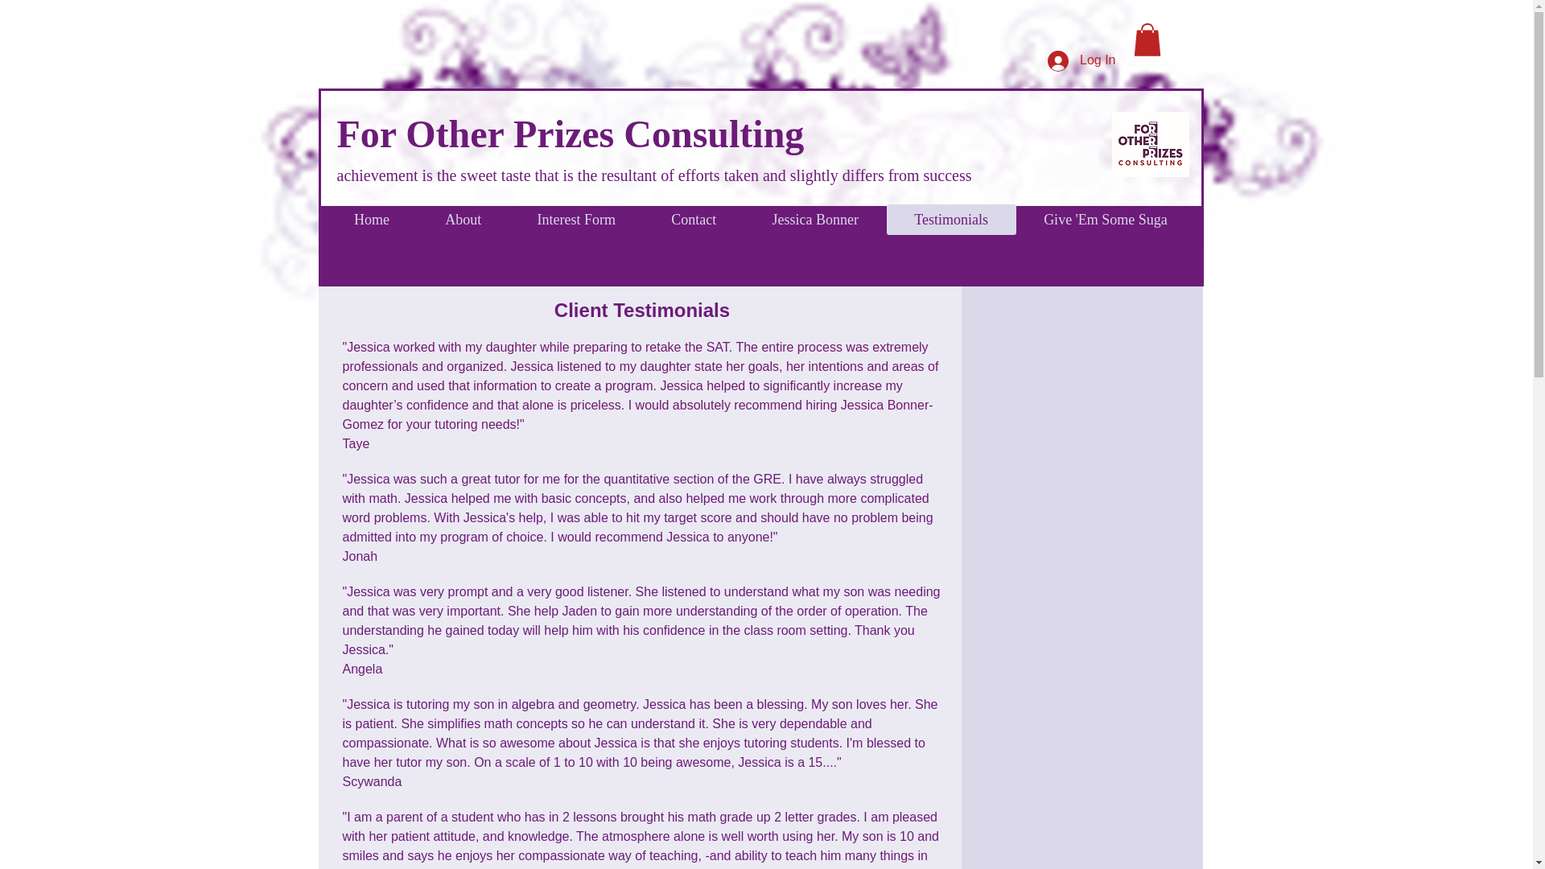  Describe the element at coordinates (1106, 219) in the screenshot. I see `Give 'Em Some Suga` at that location.